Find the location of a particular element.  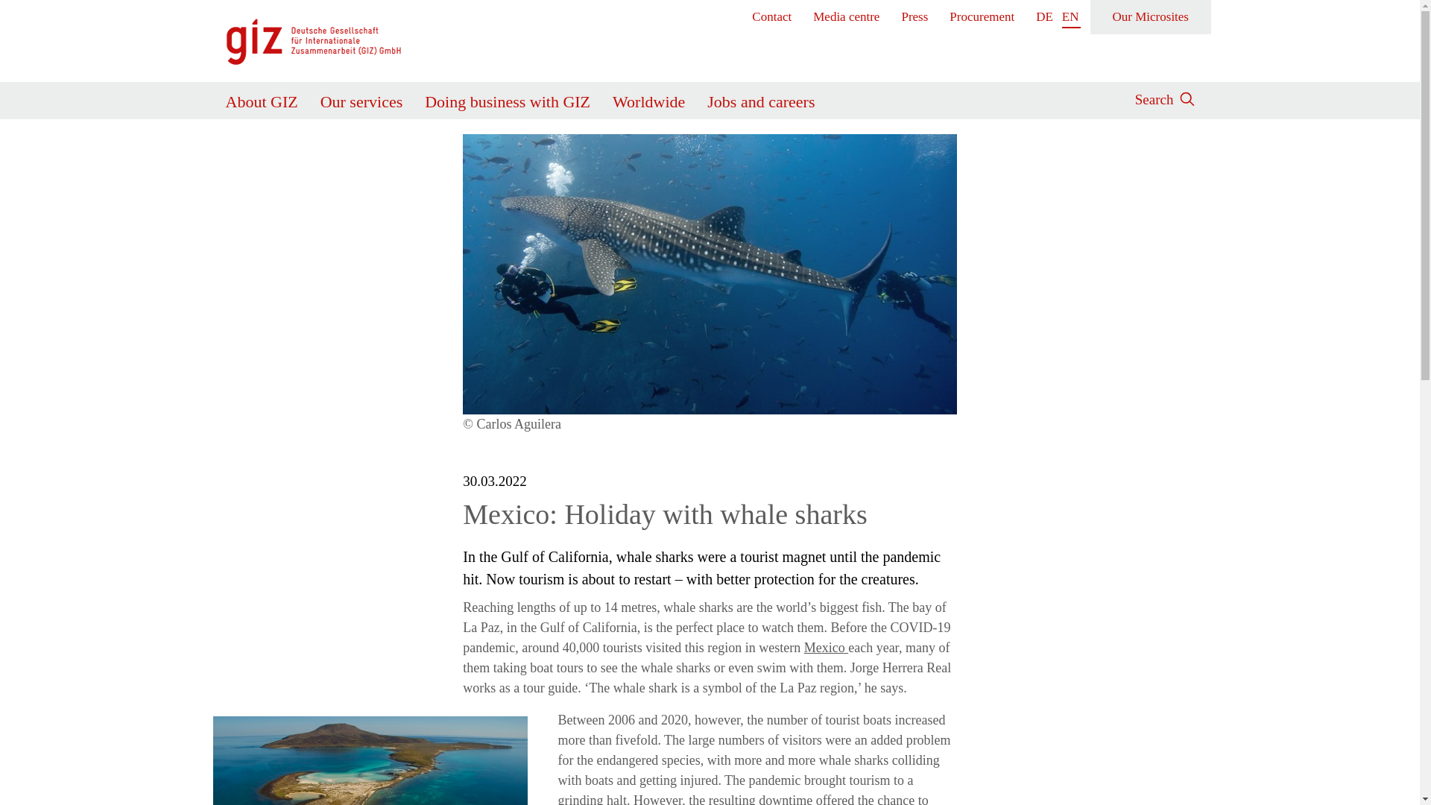

Search is located at coordinates (1154, 97).